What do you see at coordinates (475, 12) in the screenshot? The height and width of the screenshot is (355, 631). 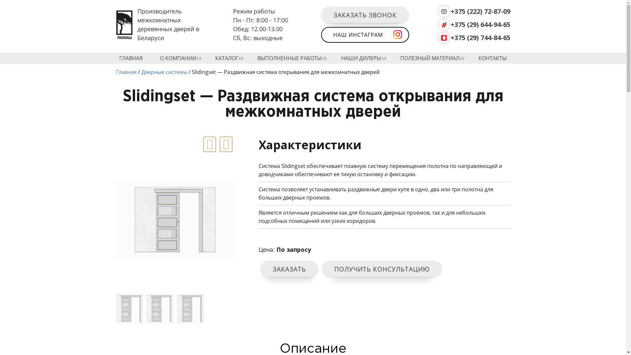 I see `+375 (222) 72-87-09` at bounding box center [475, 12].